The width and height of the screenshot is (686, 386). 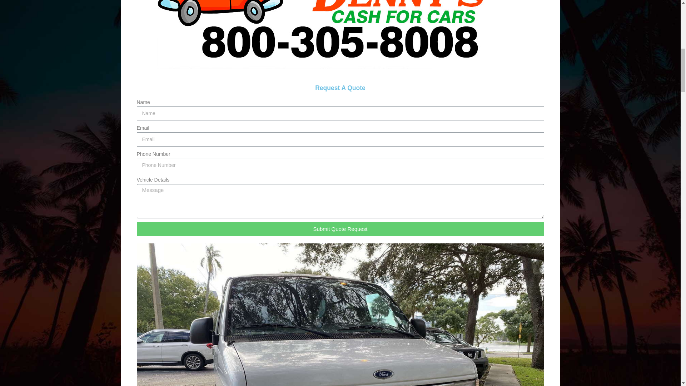 I want to click on Submit Quote Request, so click(x=340, y=229).